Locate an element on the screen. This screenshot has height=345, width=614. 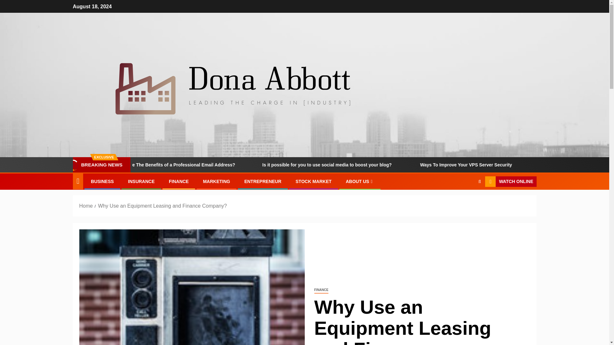
Why Use an Equipment Leasing and Finance Company? is located at coordinates (162, 206).